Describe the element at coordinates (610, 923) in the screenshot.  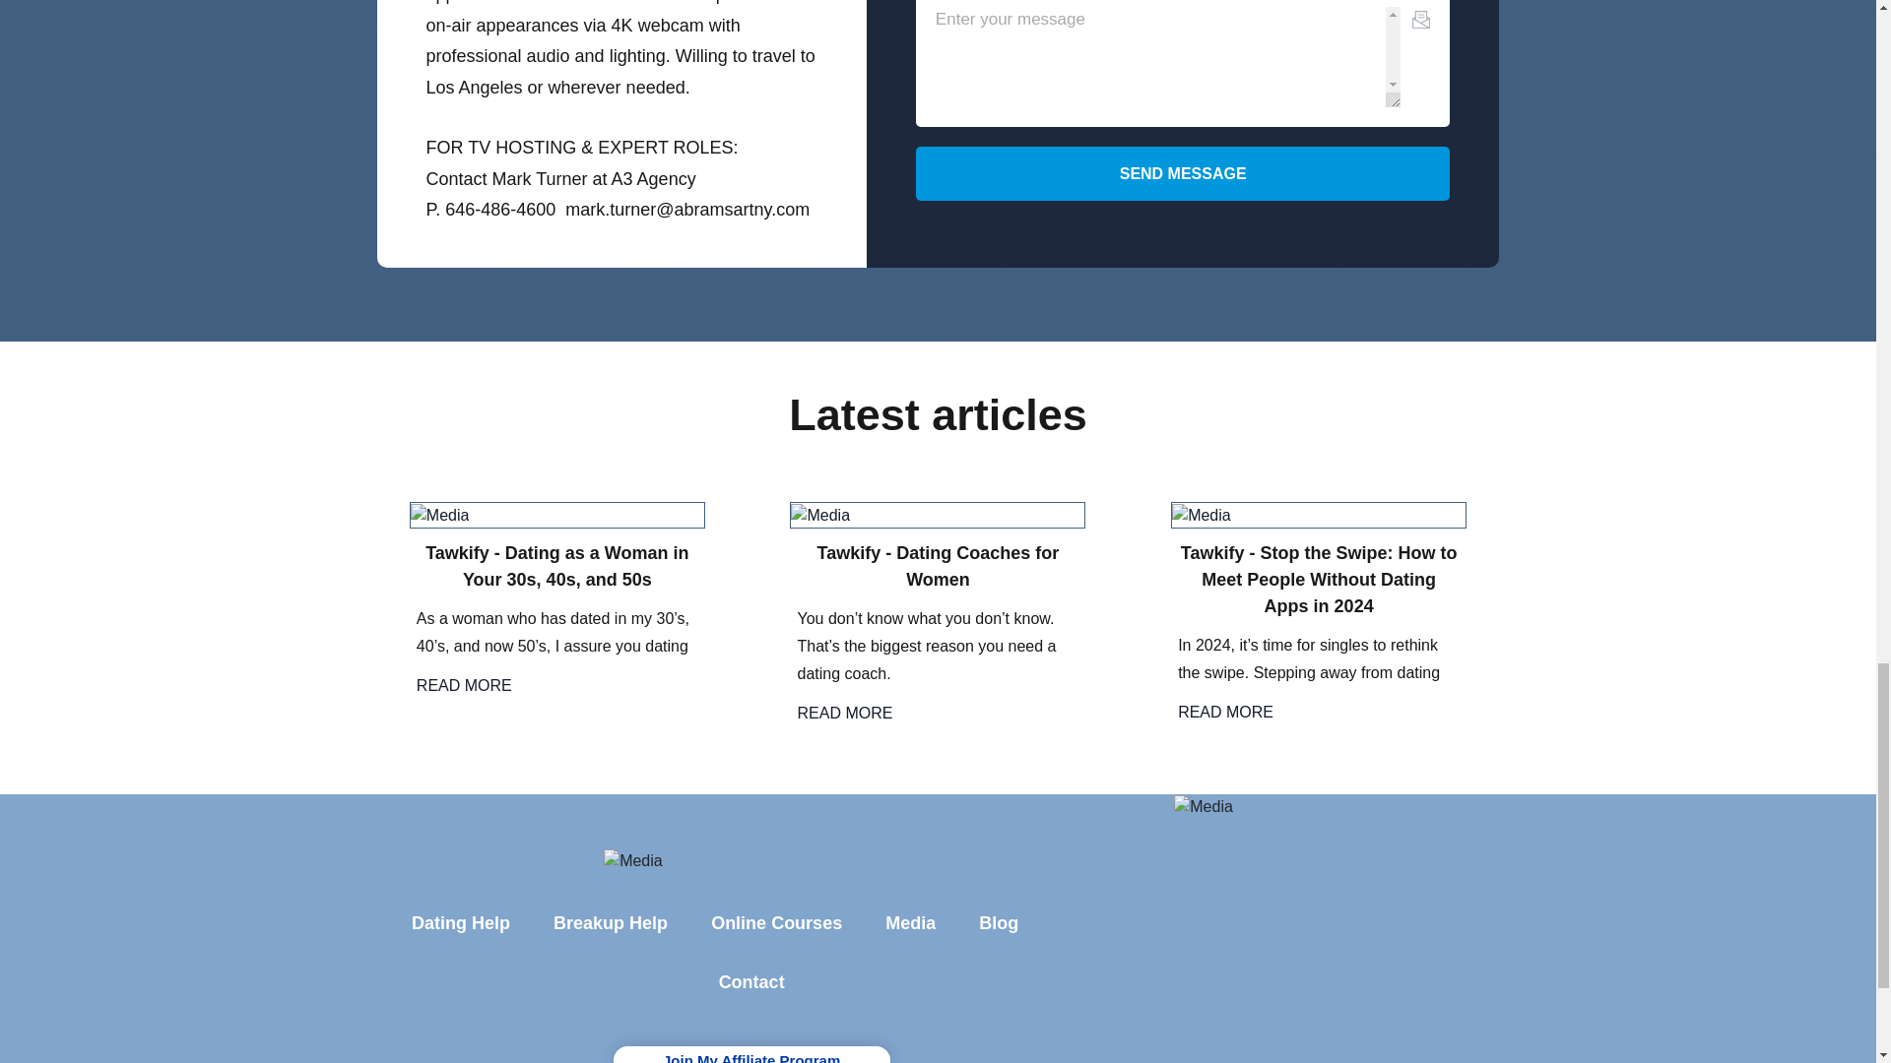
I see `Breakup Help` at that location.